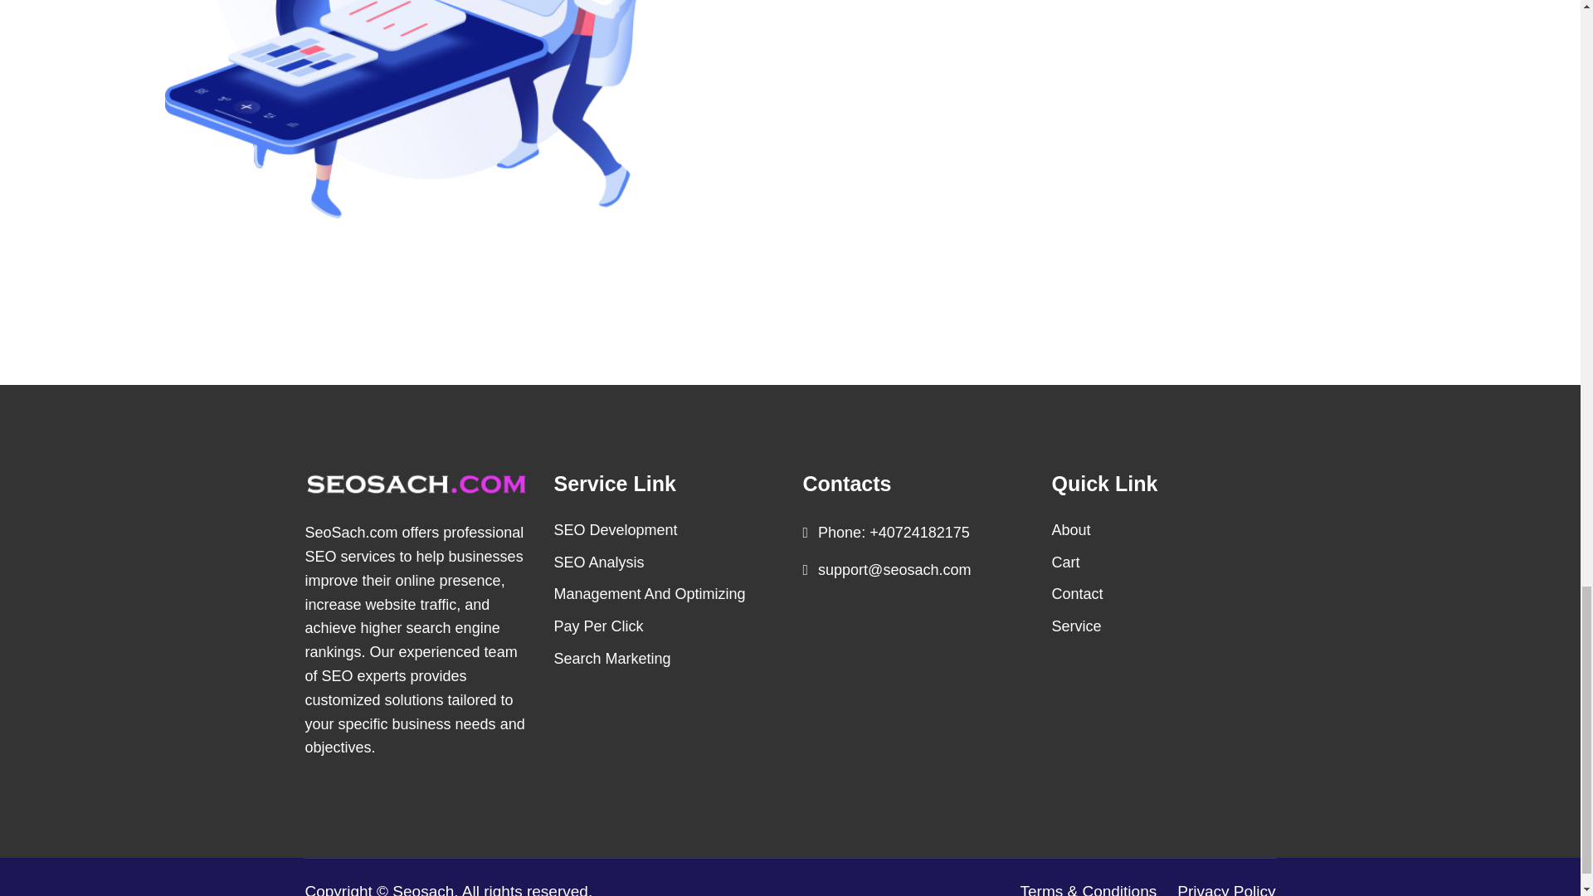  Describe the element at coordinates (1077, 594) in the screenshot. I see `Contact` at that location.